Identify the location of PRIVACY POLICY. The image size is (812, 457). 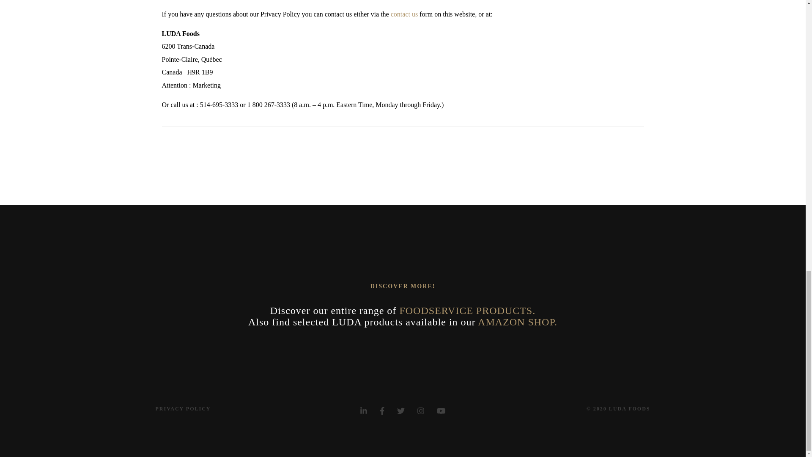
(184, 409).